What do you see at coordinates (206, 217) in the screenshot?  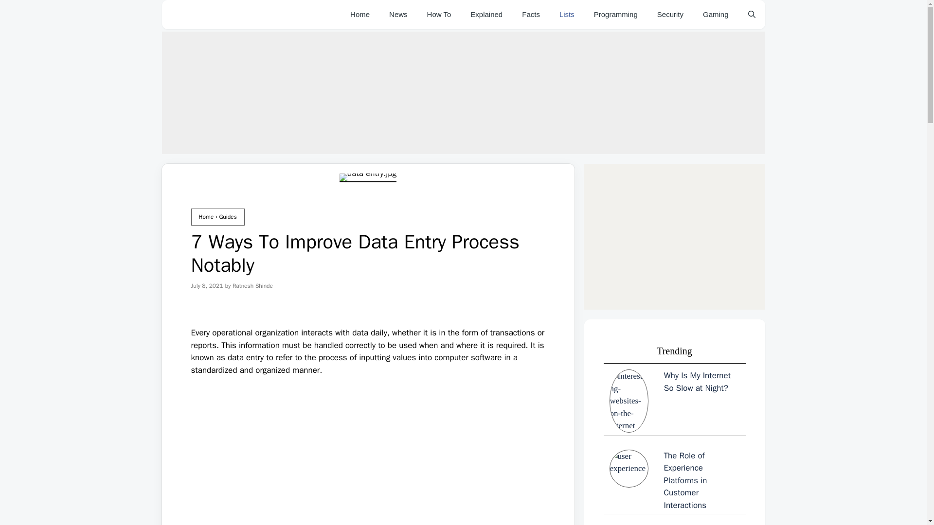 I see `Home` at bounding box center [206, 217].